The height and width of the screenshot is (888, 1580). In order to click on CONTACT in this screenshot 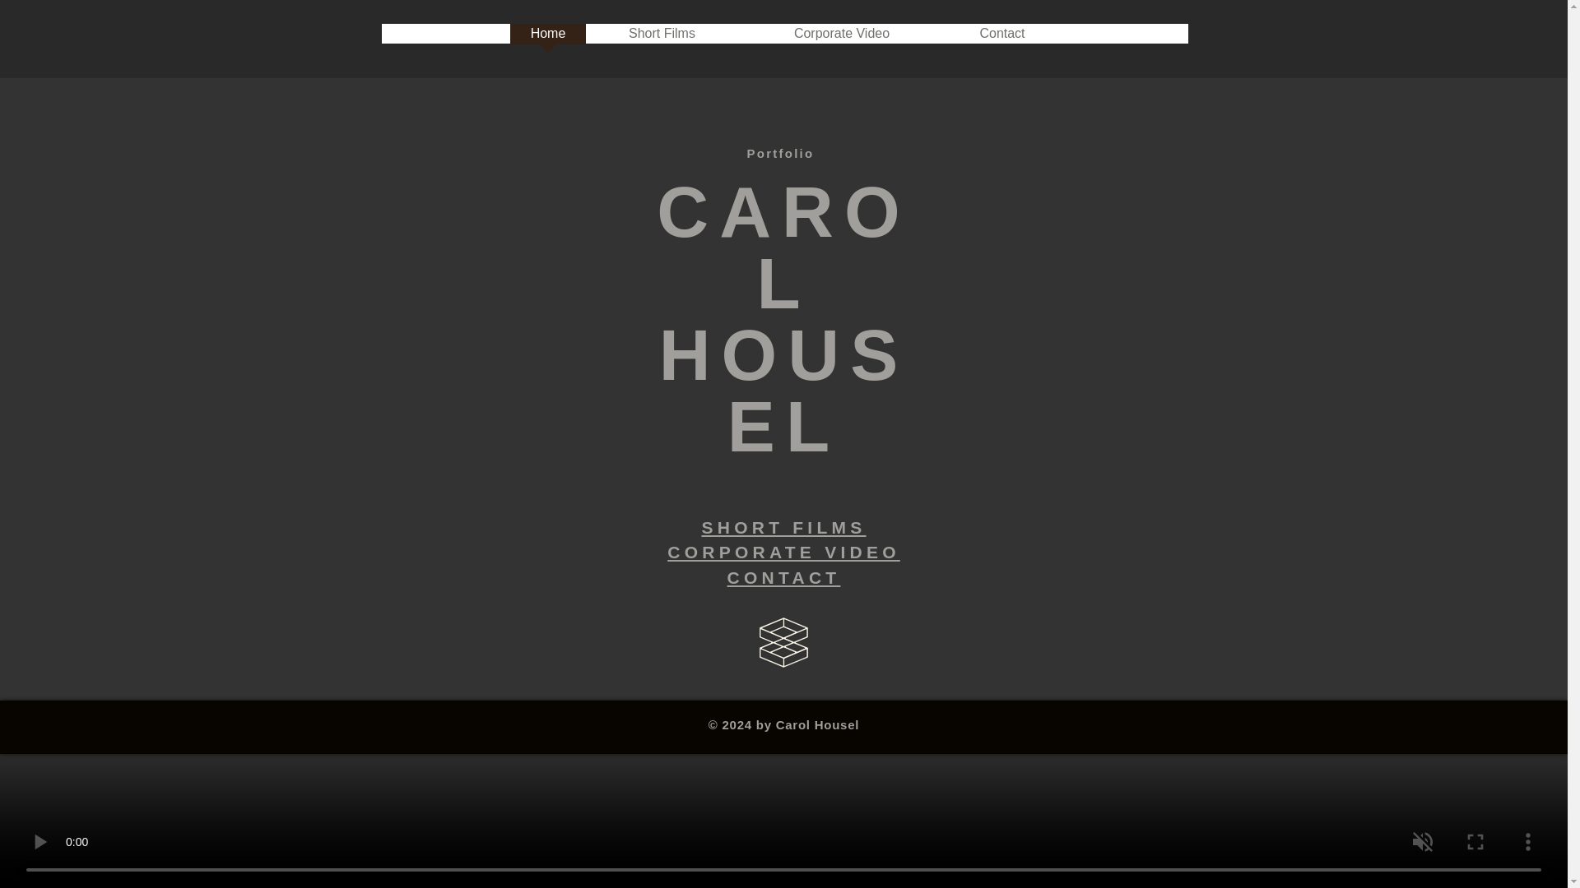, I will do `click(783, 576)`.